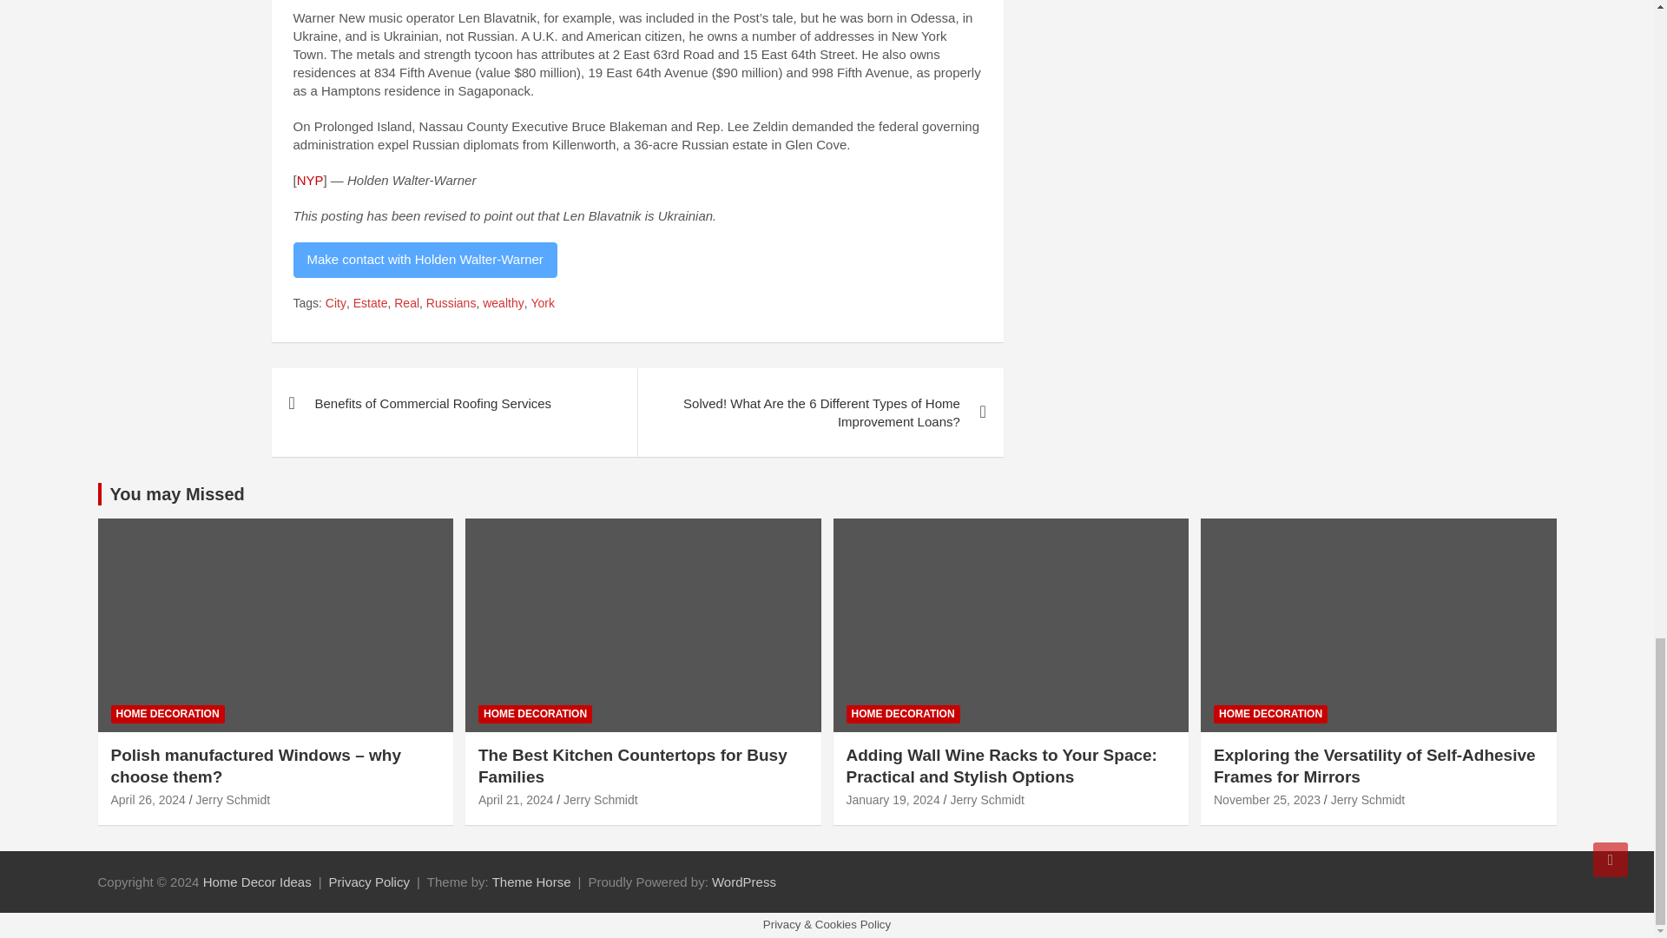 The image size is (1667, 938). Describe the element at coordinates (257, 881) in the screenshot. I see `Home Decor Ideas` at that location.